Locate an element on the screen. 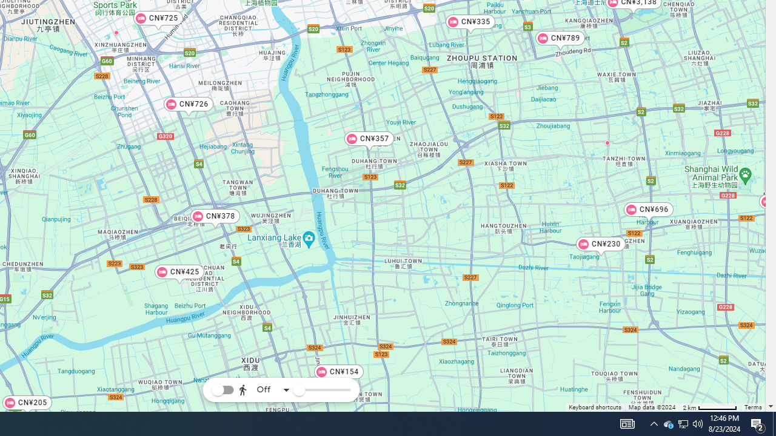 The width and height of the screenshot is (776, 436). Map Scale: 2 km per 61 pixels is located at coordinates (710, 407).